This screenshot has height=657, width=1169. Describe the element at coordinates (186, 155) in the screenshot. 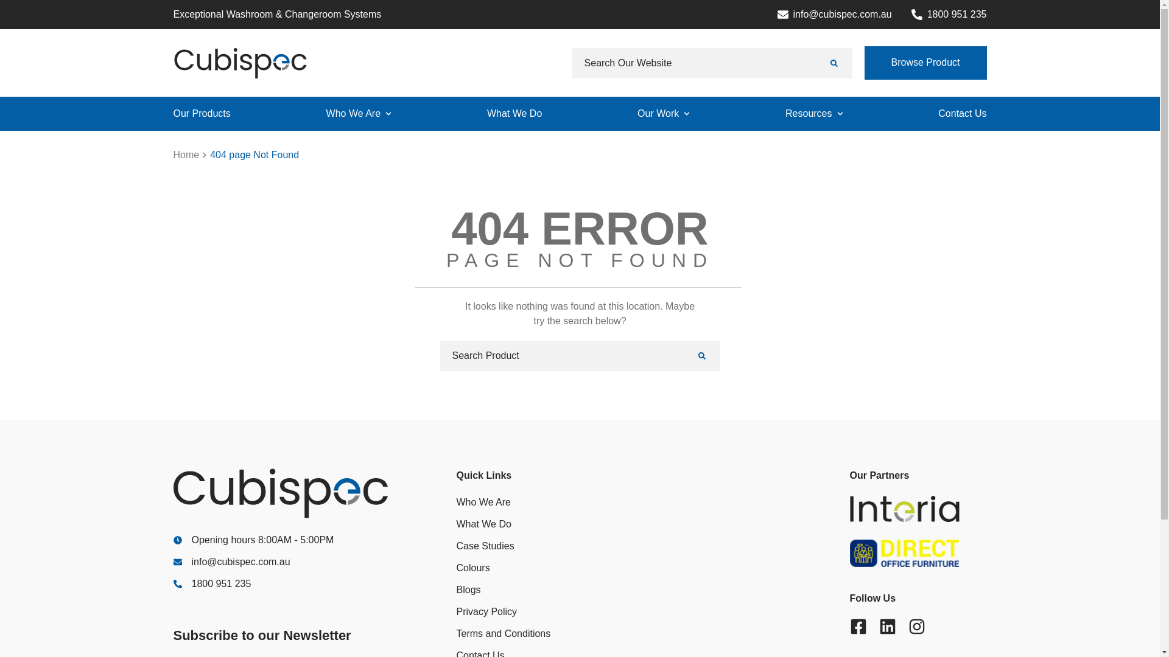

I see `Home` at that location.